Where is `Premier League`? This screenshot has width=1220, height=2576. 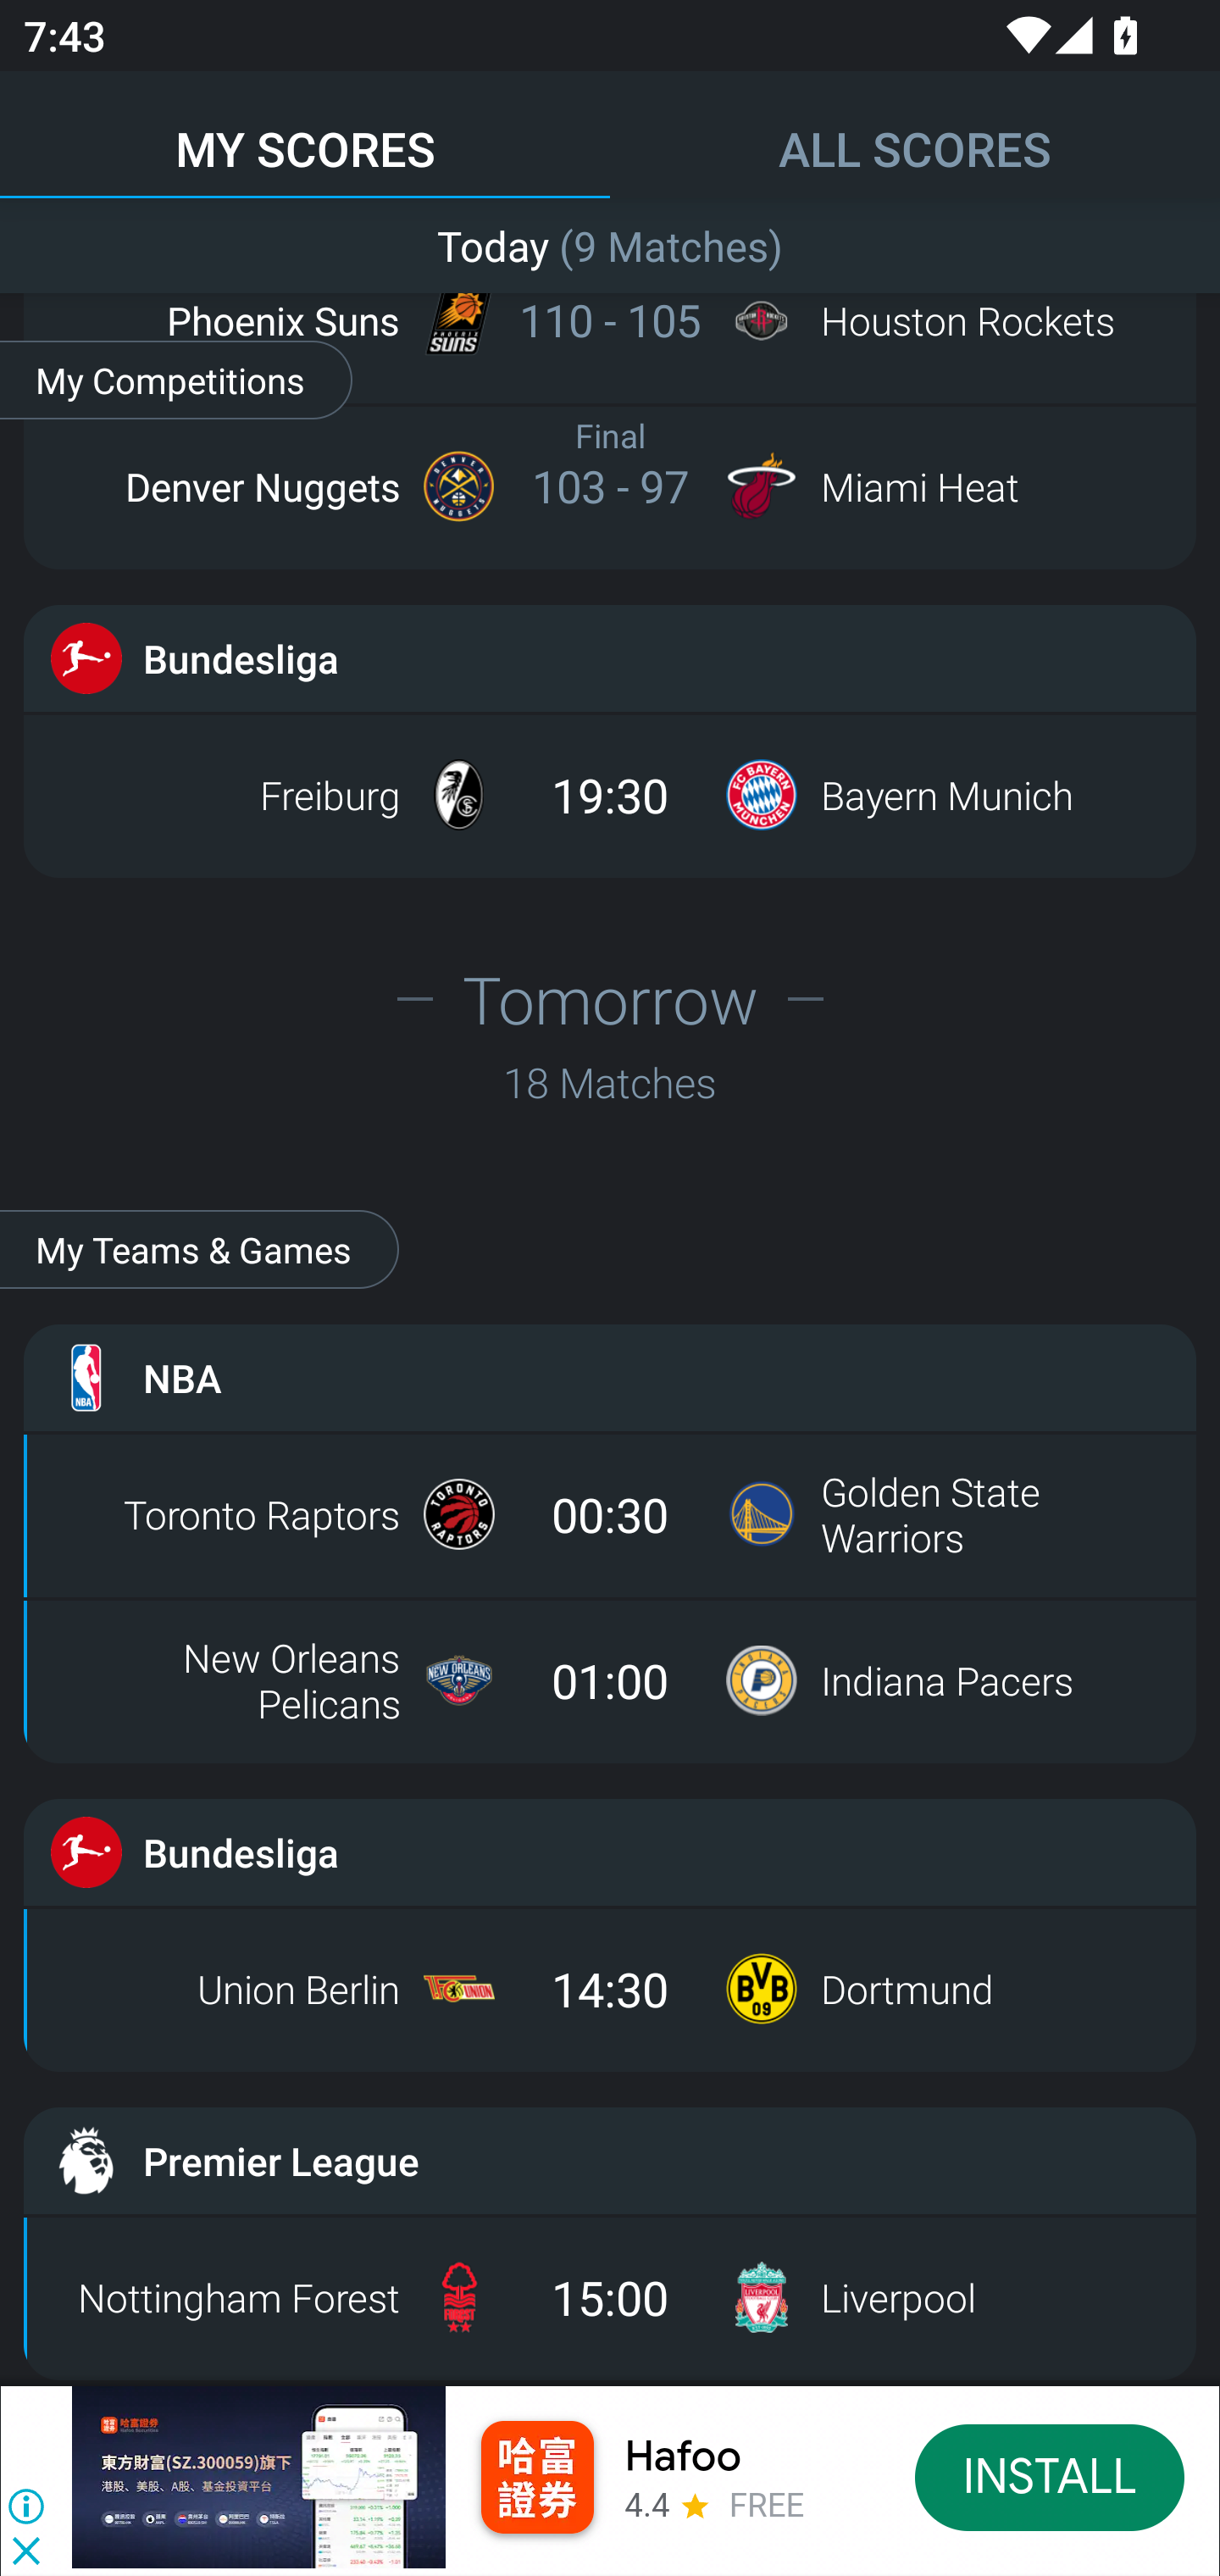 Premier League is located at coordinates (610, 2161).